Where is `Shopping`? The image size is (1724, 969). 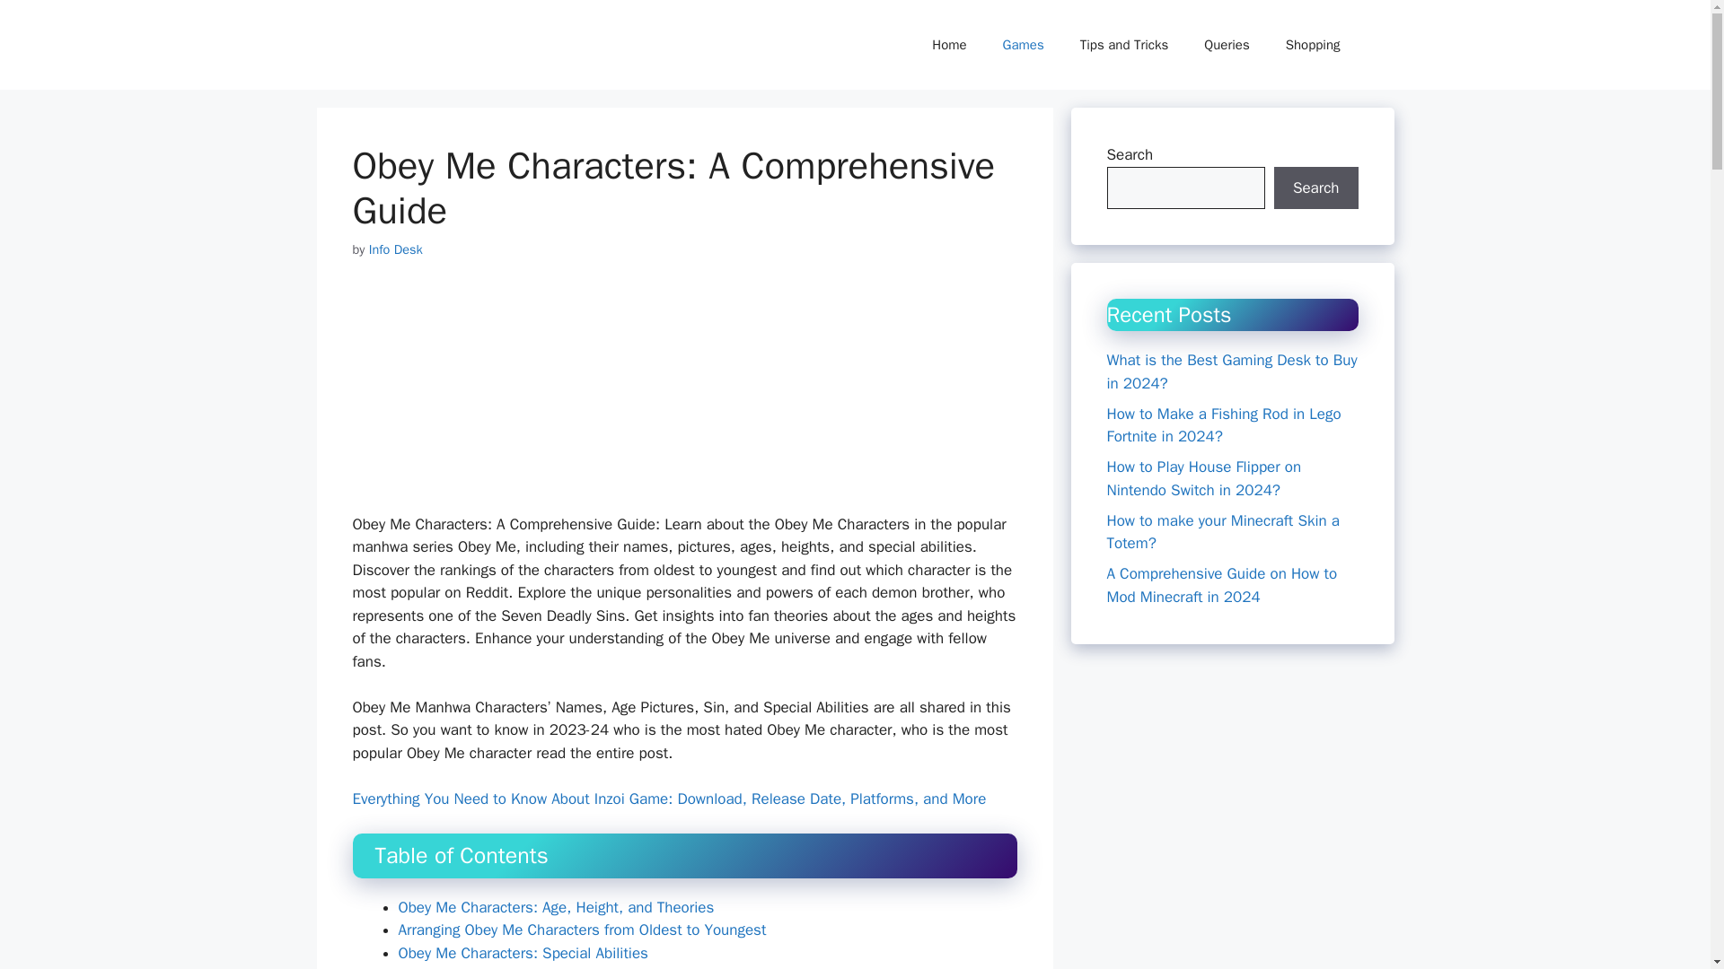 Shopping is located at coordinates (1313, 45).